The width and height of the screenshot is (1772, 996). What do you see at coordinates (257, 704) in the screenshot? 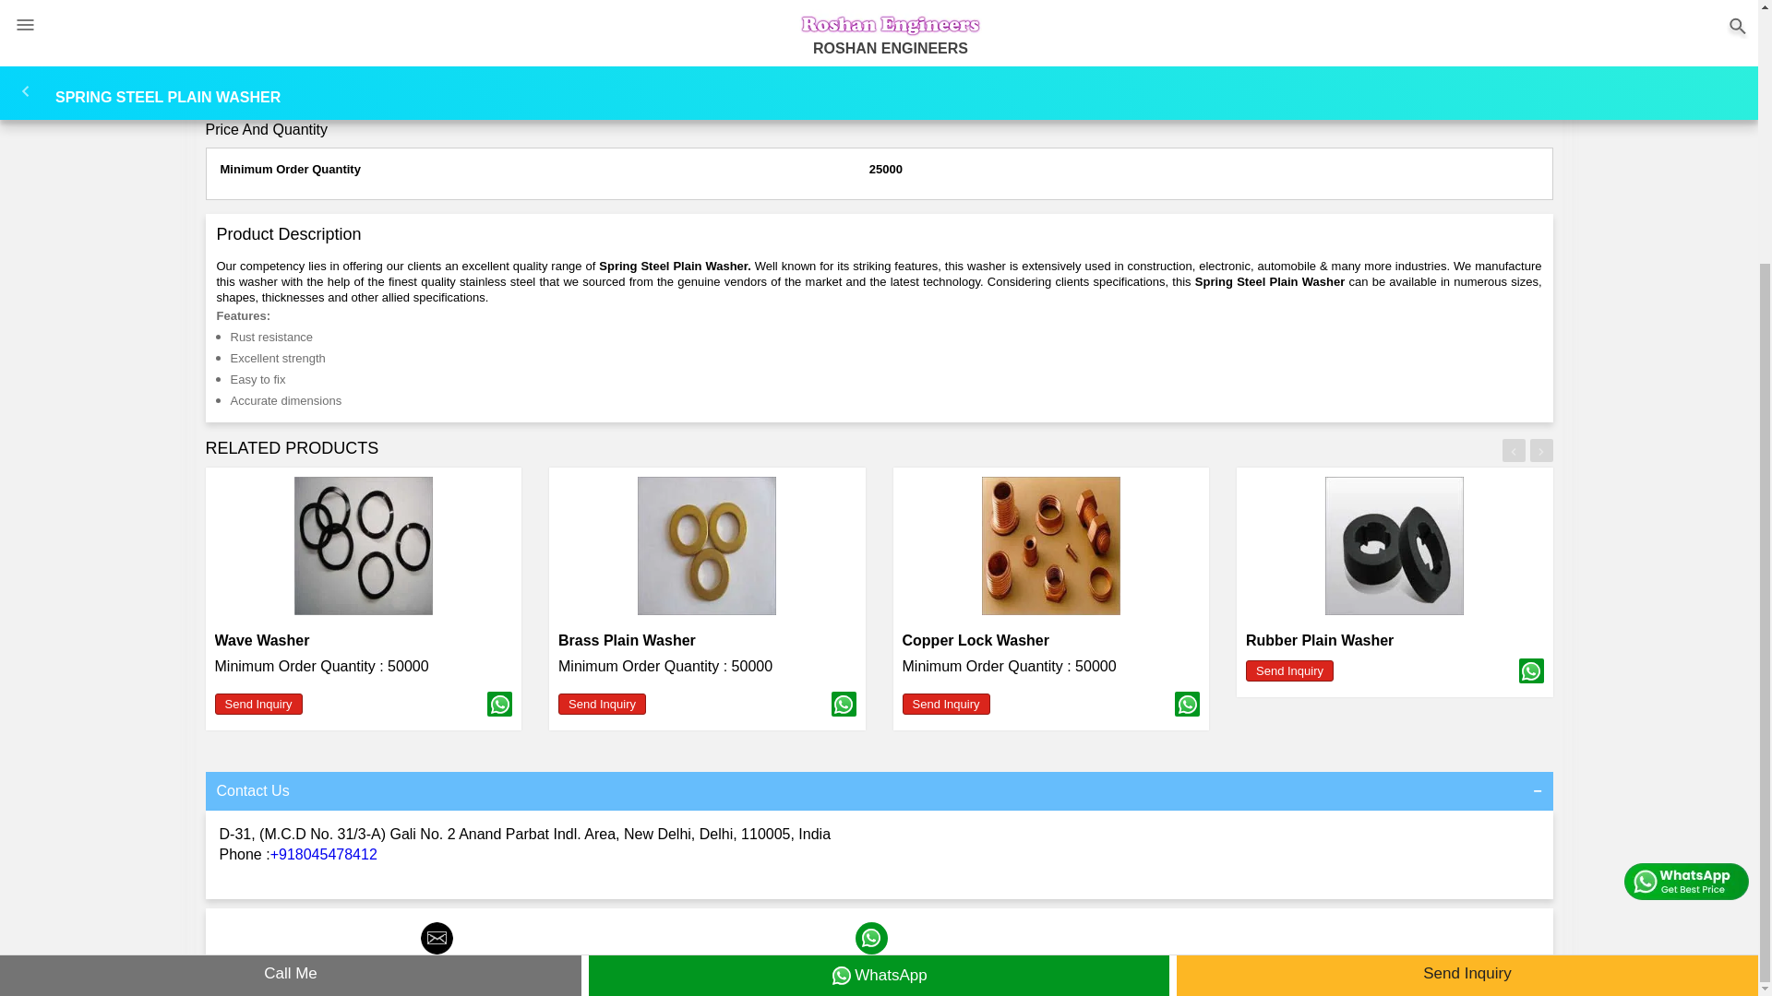
I see `Send Inquiry` at bounding box center [257, 704].